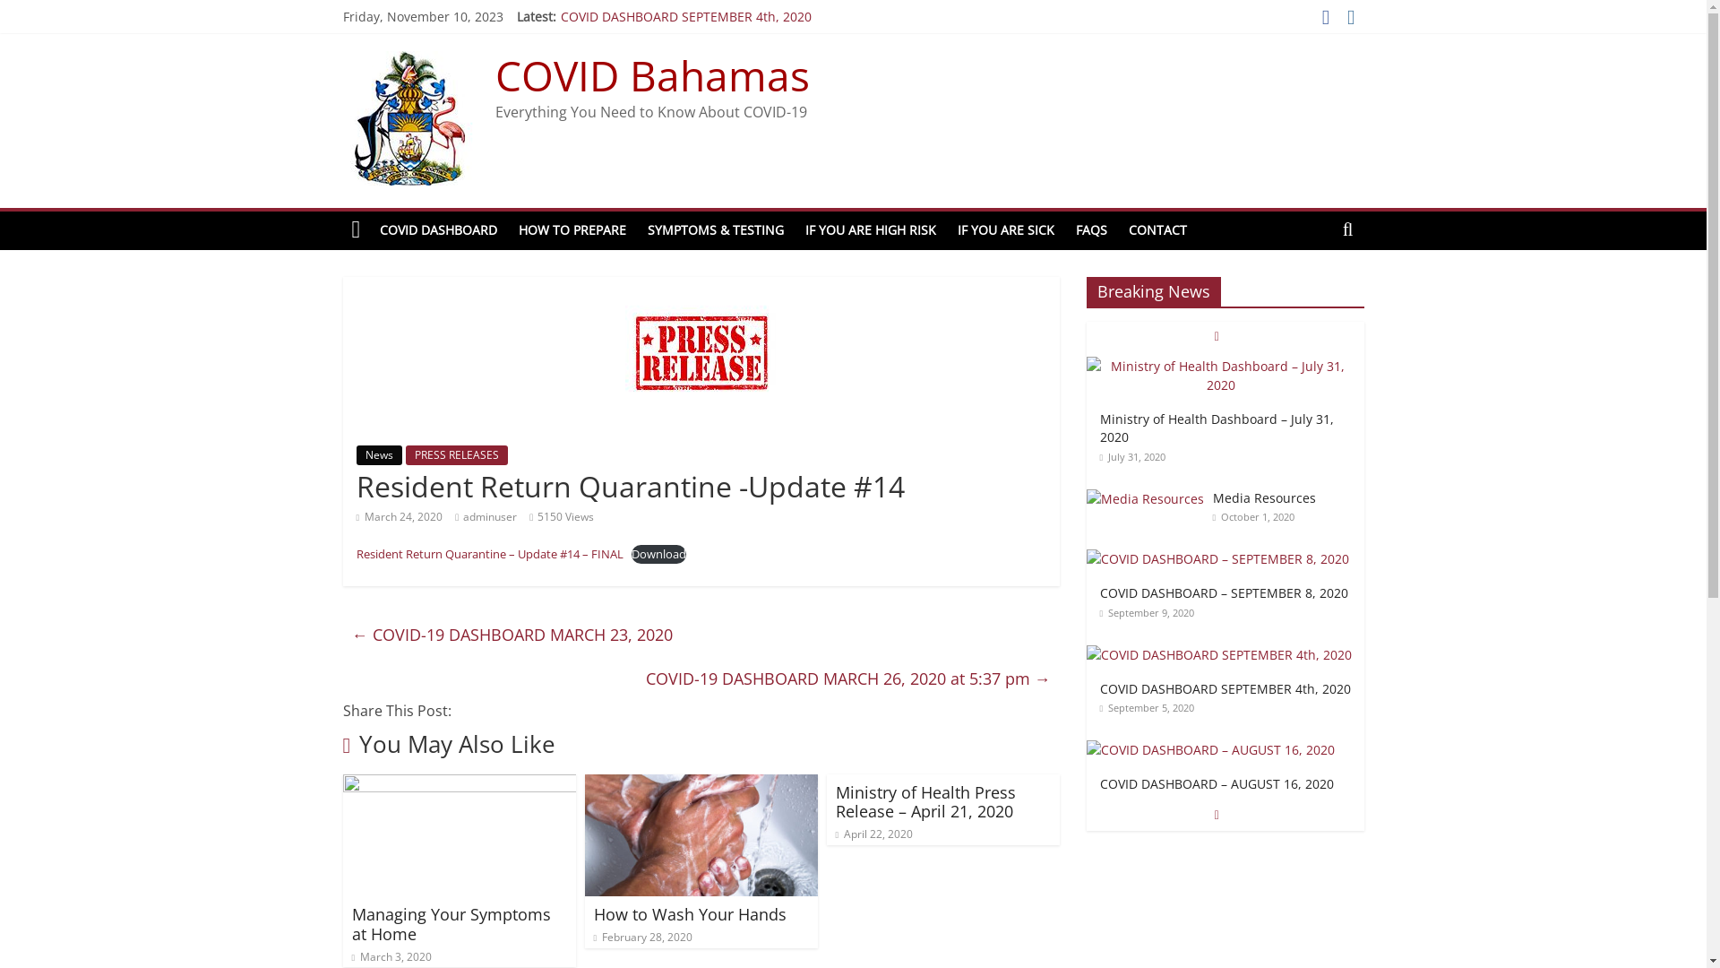 The width and height of the screenshot is (1720, 968). What do you see at coordinates (871, 230) in the screenshot?
I see `IF YOU ARE HIGH RISK` at bounding box center [871, 230].